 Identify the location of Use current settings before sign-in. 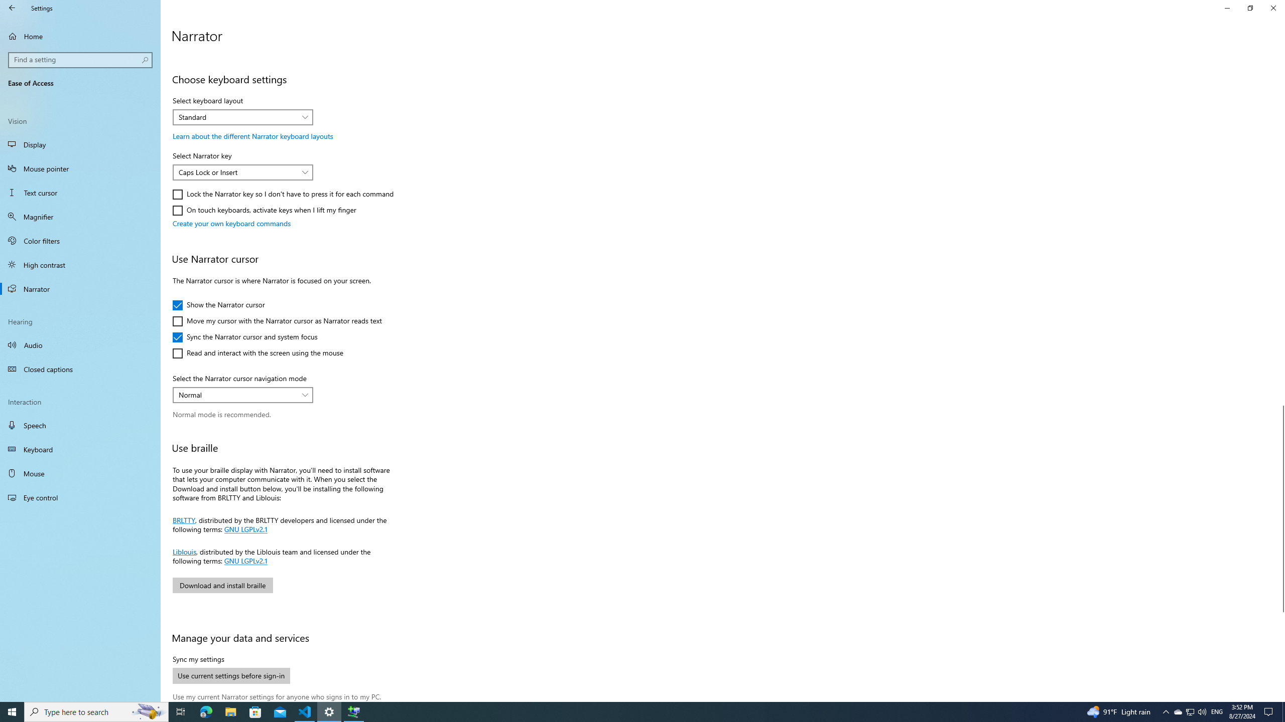
(231, 676).